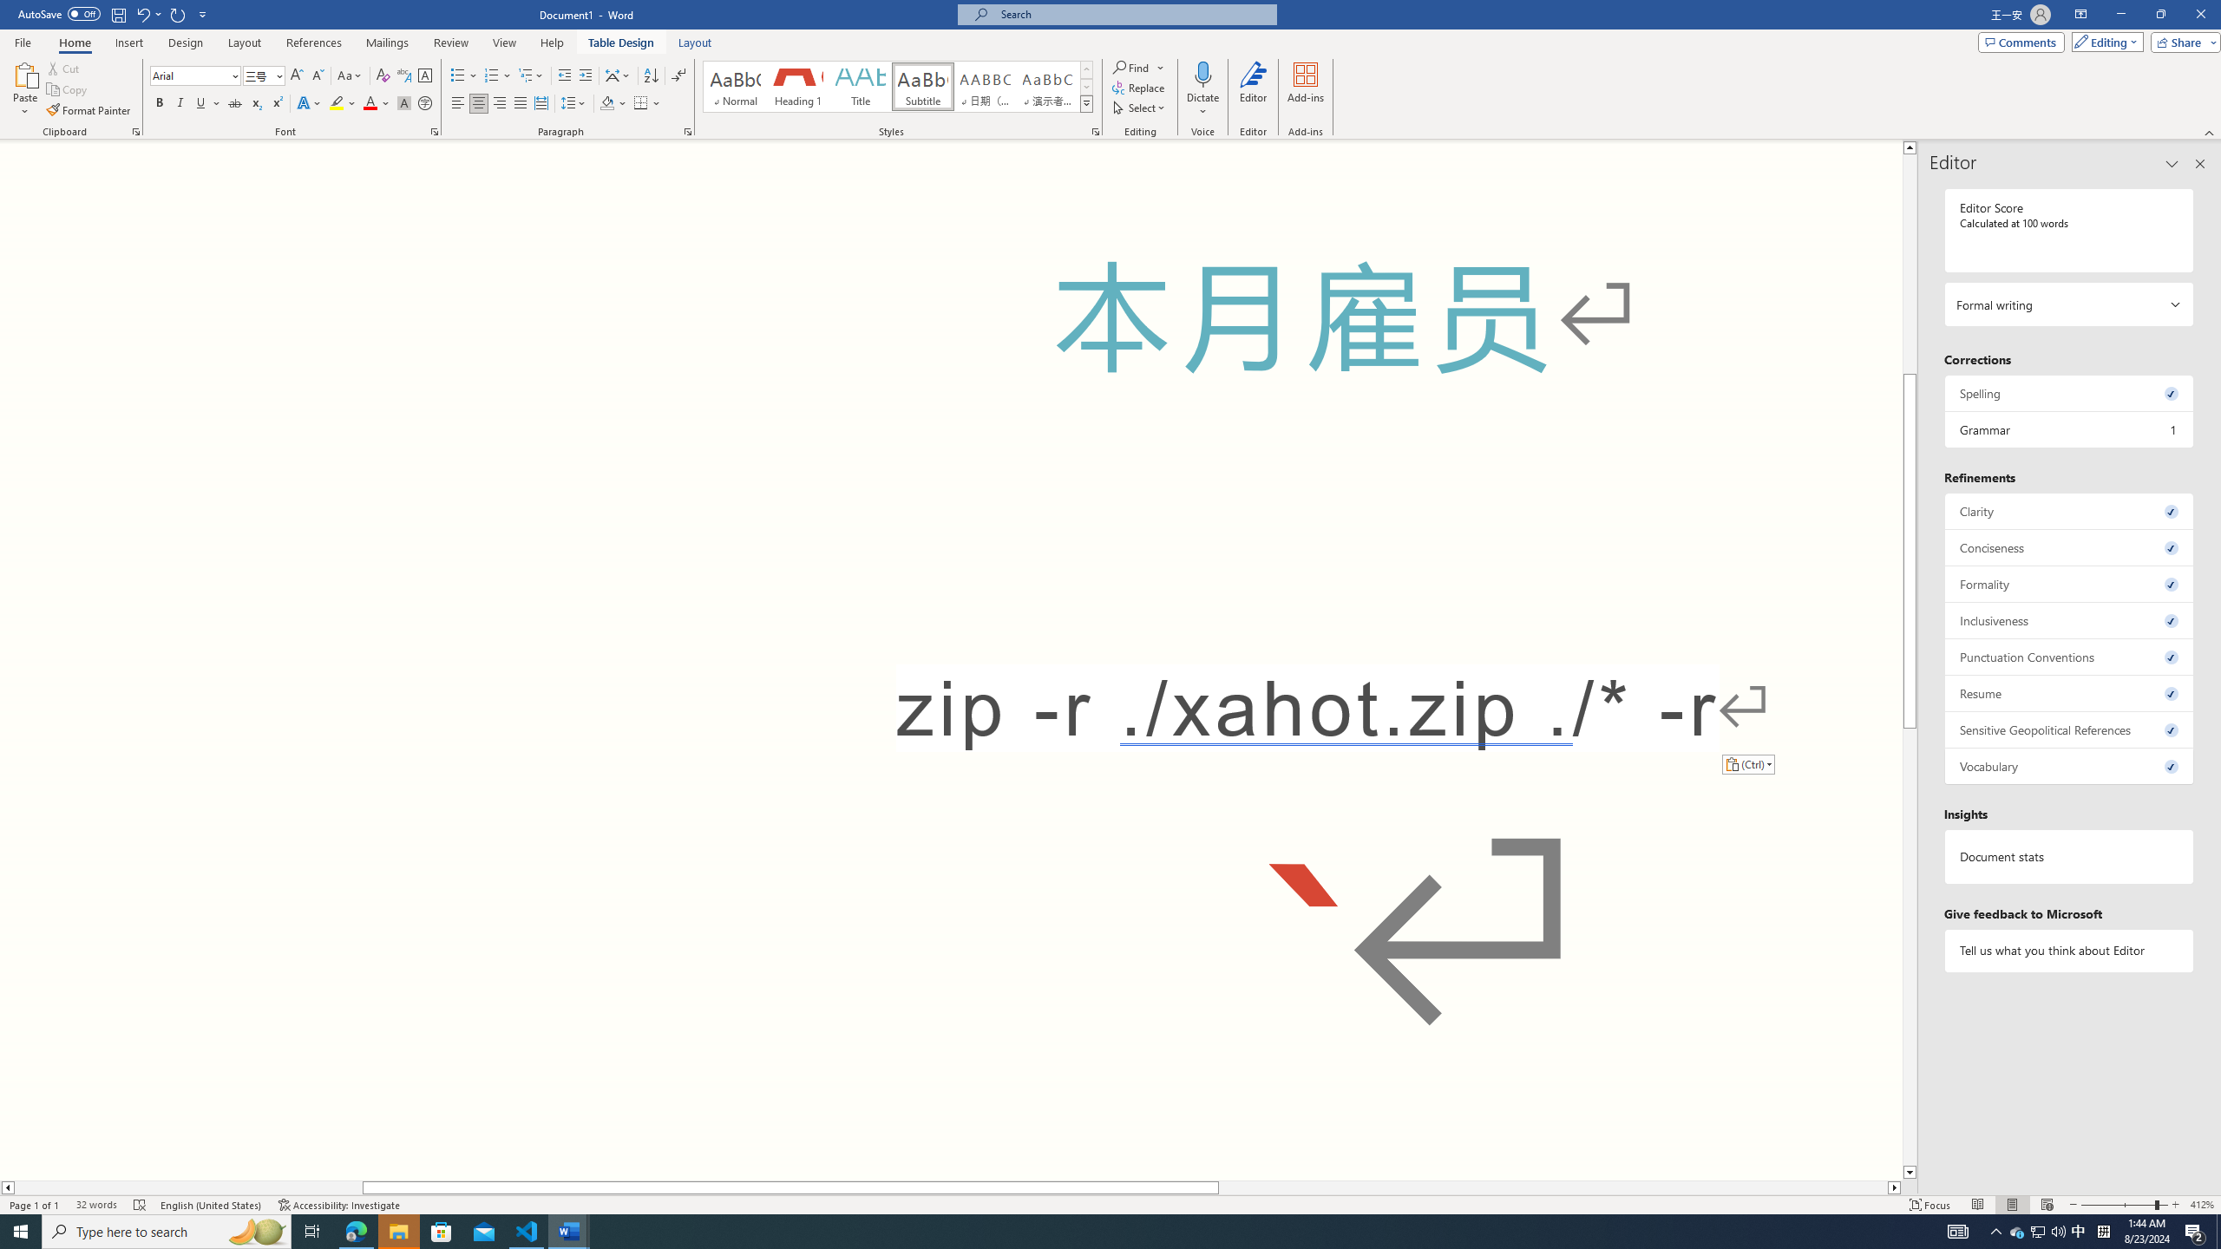  Describe the element at coordinates (96, 1205) in the screenshot. I see `Word Count 32 words` at that location.